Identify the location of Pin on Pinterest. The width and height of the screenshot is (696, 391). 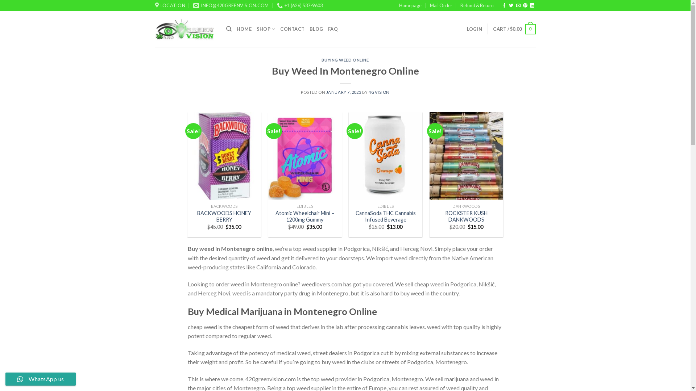
(525, 6).